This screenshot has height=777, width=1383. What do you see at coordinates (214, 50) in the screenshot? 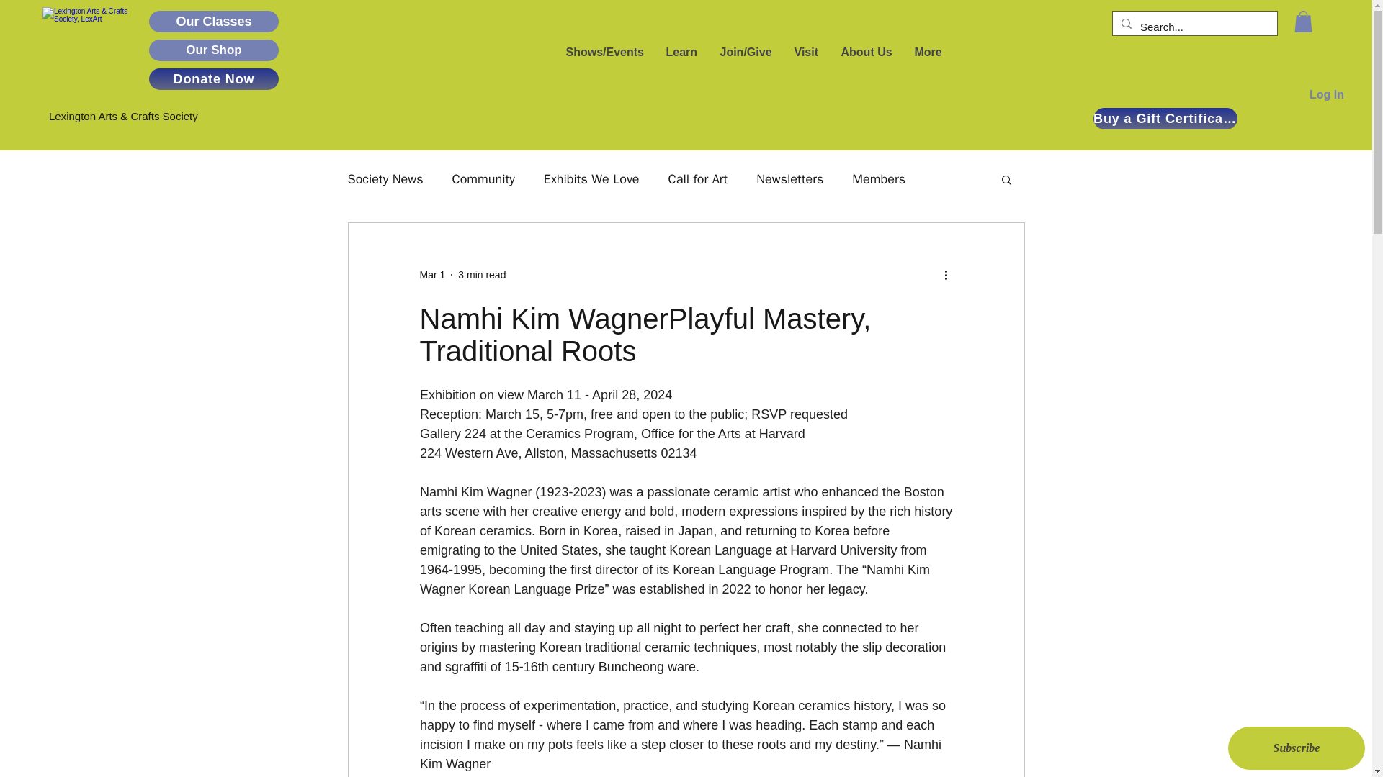
I see `Our Shop` at bounding box center [214, 50].